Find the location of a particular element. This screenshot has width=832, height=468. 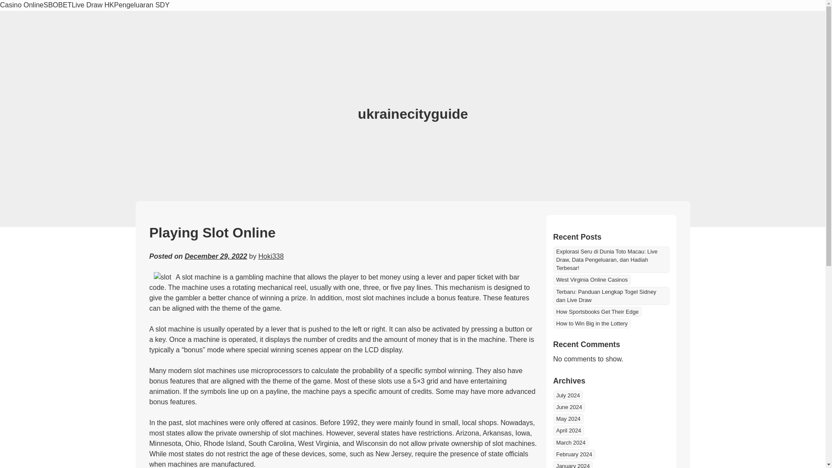

Hoki338 is located at coordinates (270, 257).